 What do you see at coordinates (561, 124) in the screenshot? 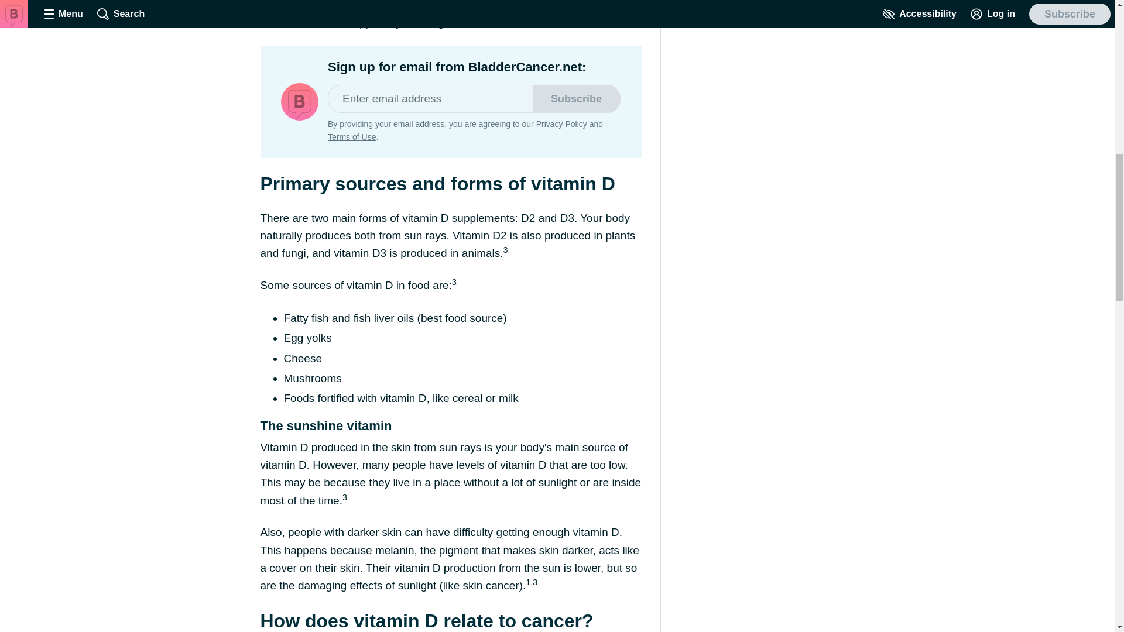
I see `Privacy Policy` at bounding box center [561, 124].